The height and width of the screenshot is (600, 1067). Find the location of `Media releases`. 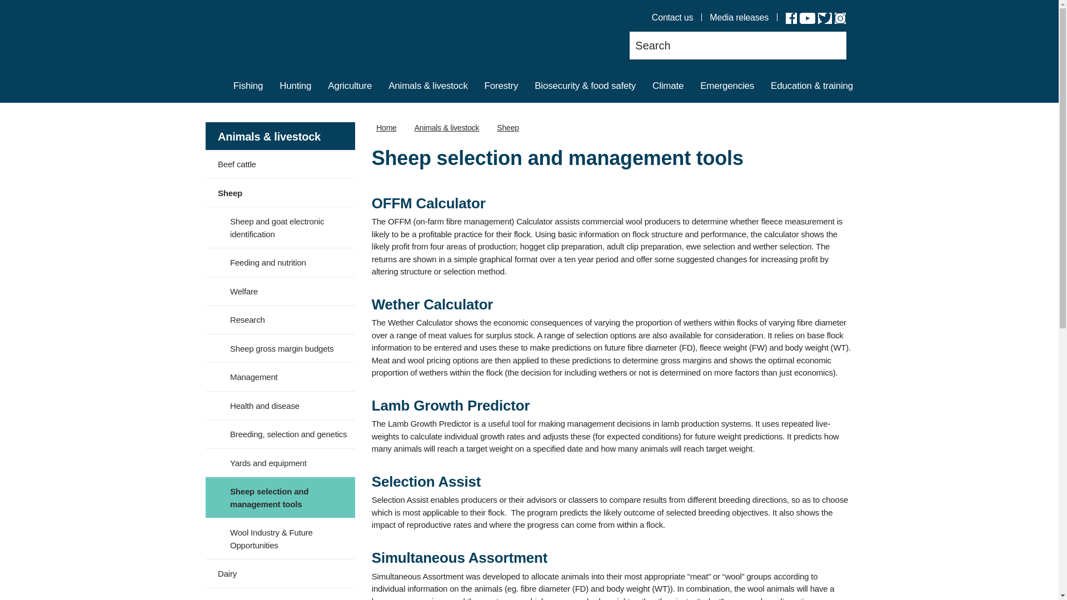

Media releases is located at coordinates (739, 18).